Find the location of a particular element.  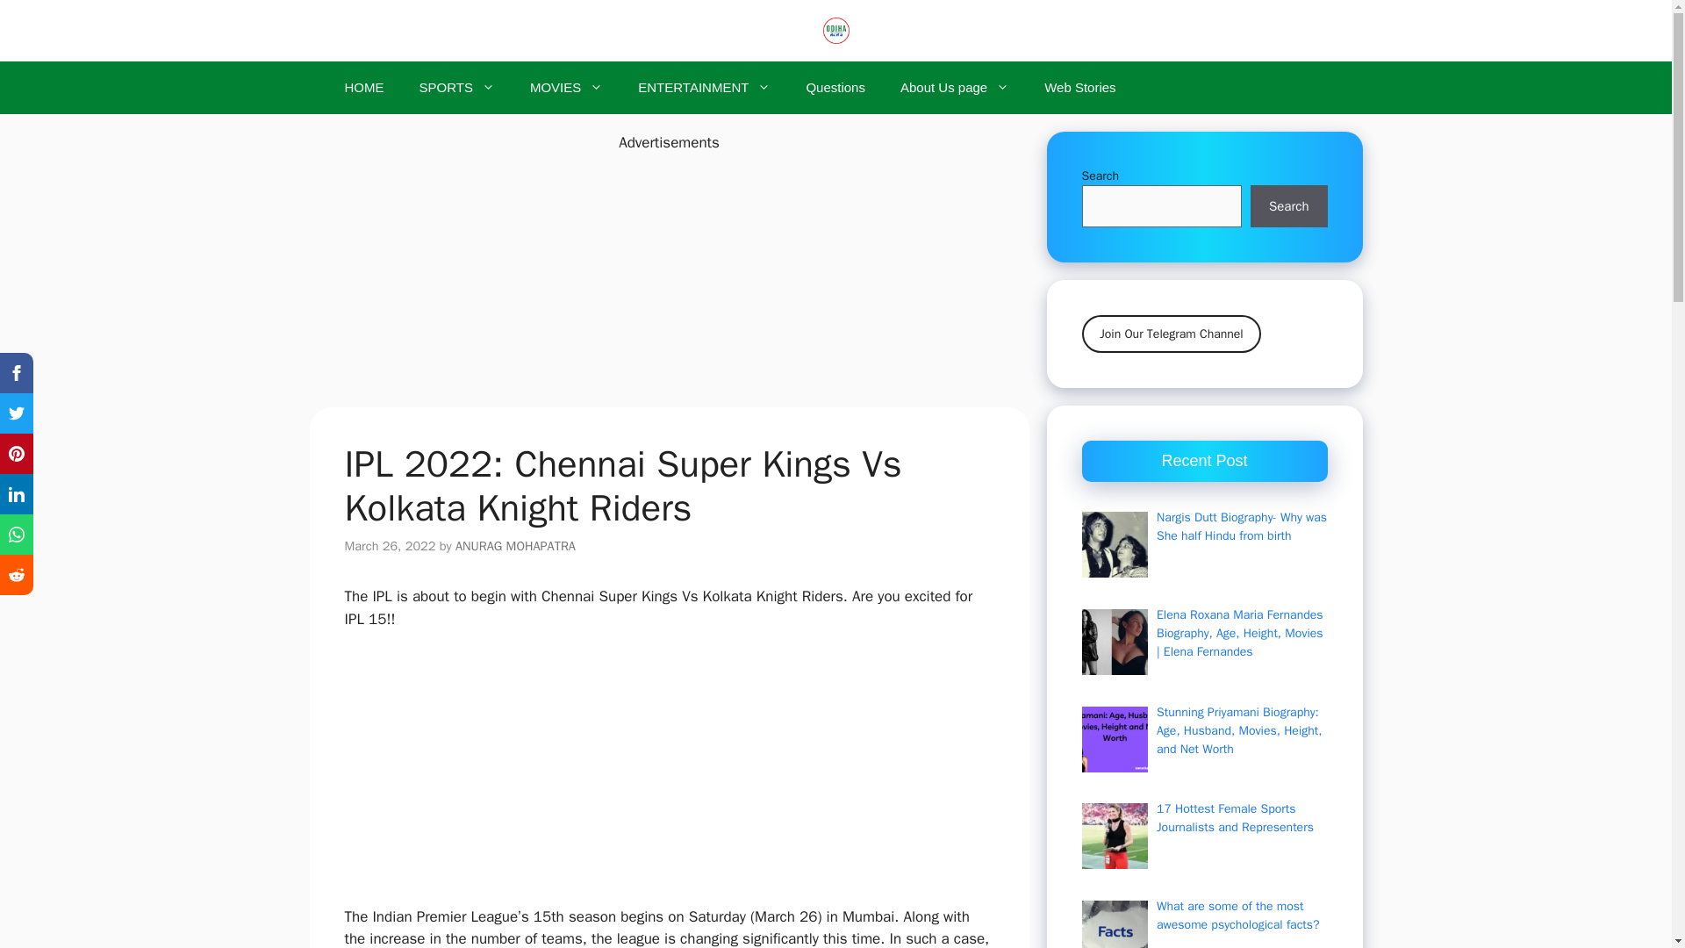

Questions is located at coordinates (835, 88).